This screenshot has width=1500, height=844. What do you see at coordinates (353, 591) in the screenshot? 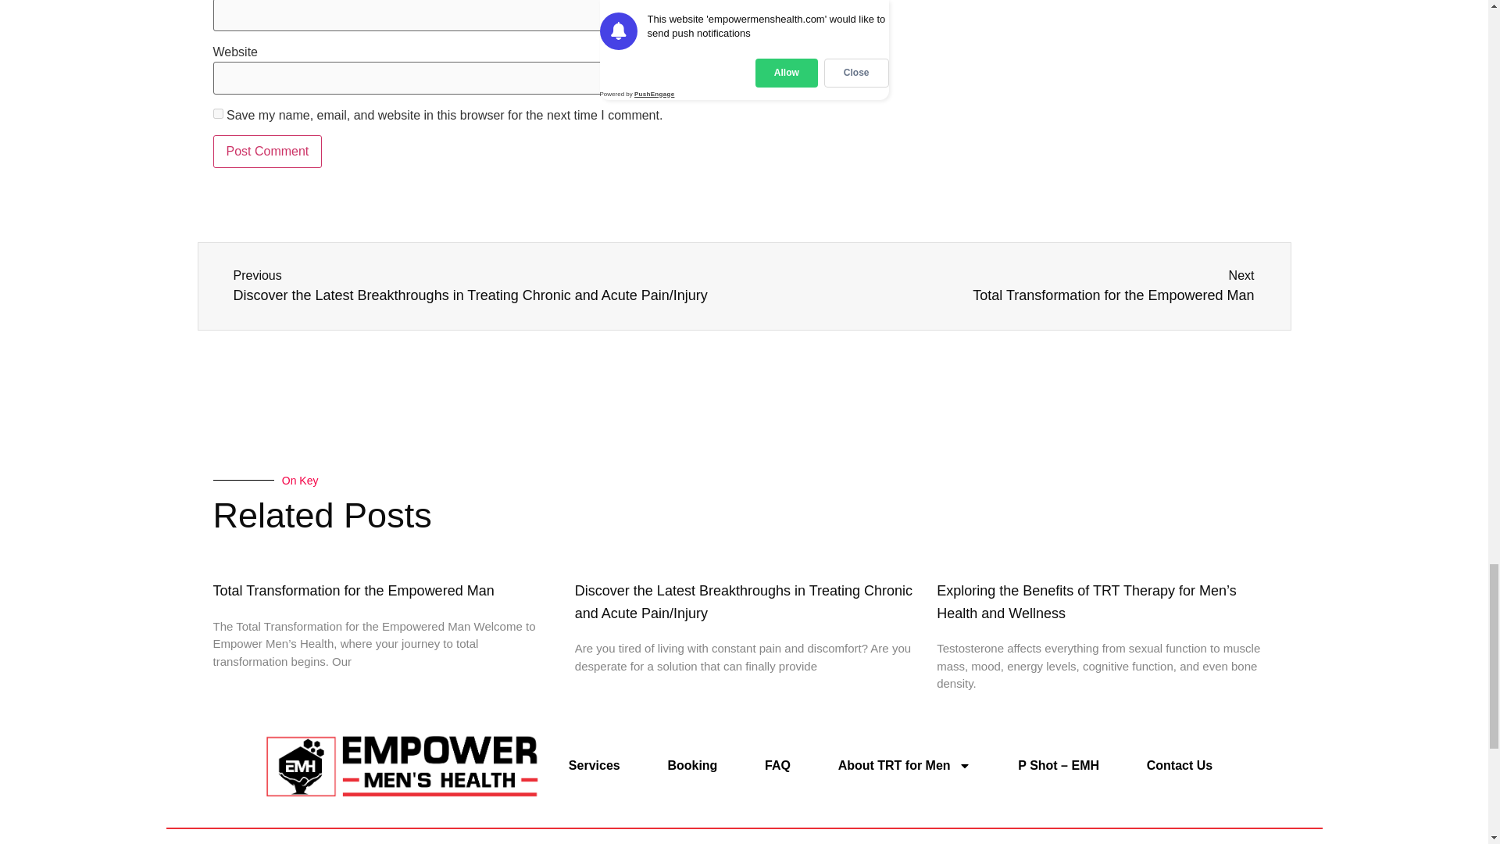
I see `Total Transformation for the Empowered Man` at bounding box center [353, 591].